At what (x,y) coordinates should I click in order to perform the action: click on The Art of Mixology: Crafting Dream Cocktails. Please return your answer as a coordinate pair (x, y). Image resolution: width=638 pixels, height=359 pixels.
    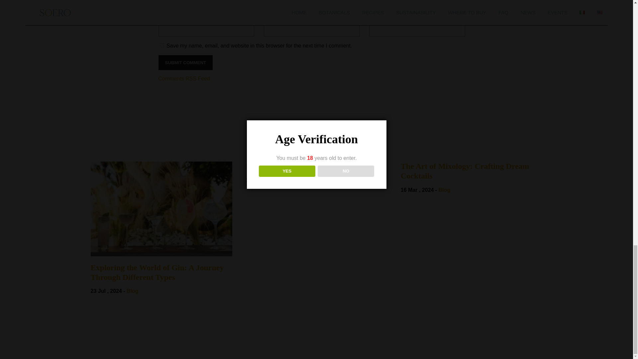
    Looking at the image, I should click on (472, 171).